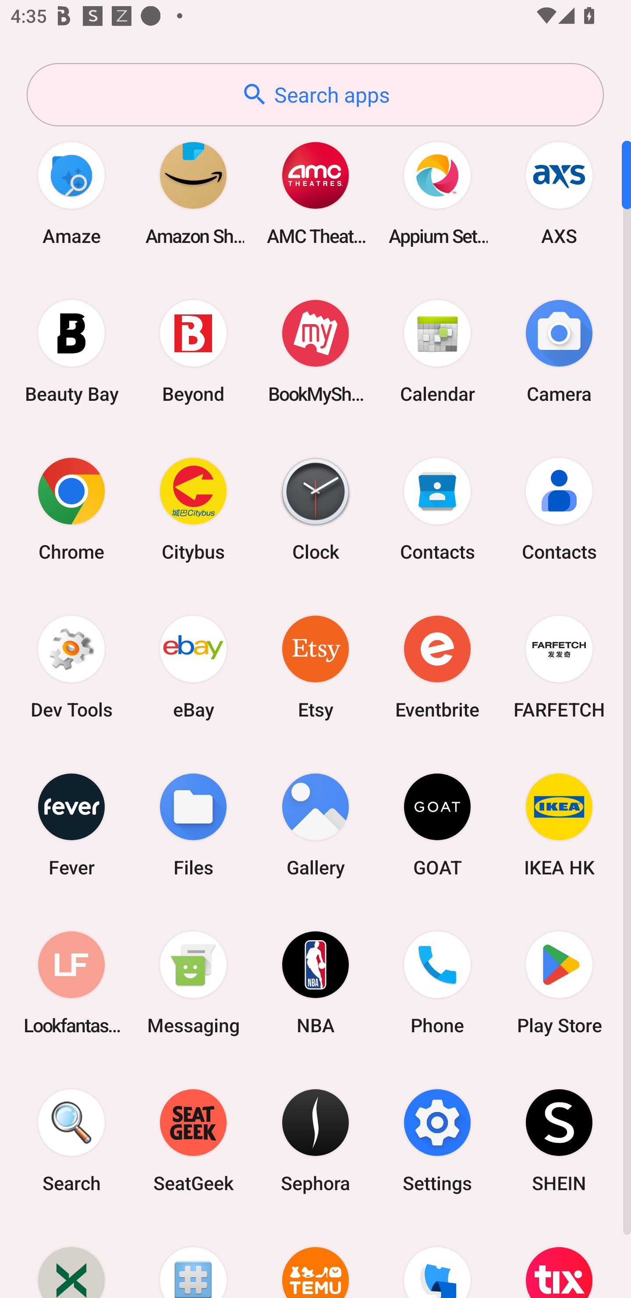  I want to click on eBay, so click(193, 667).